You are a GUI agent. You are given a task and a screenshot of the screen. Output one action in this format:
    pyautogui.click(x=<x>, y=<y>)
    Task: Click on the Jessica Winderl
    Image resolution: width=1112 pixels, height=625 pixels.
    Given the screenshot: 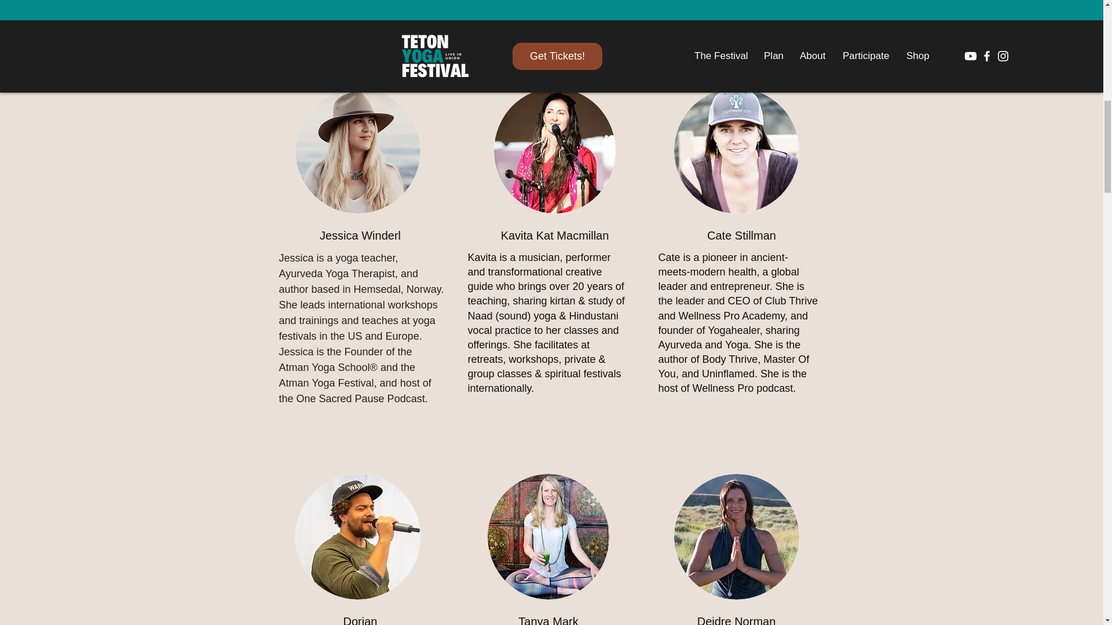 What is the action you would take?
    pyautogui.click(x=358, y=150)
    